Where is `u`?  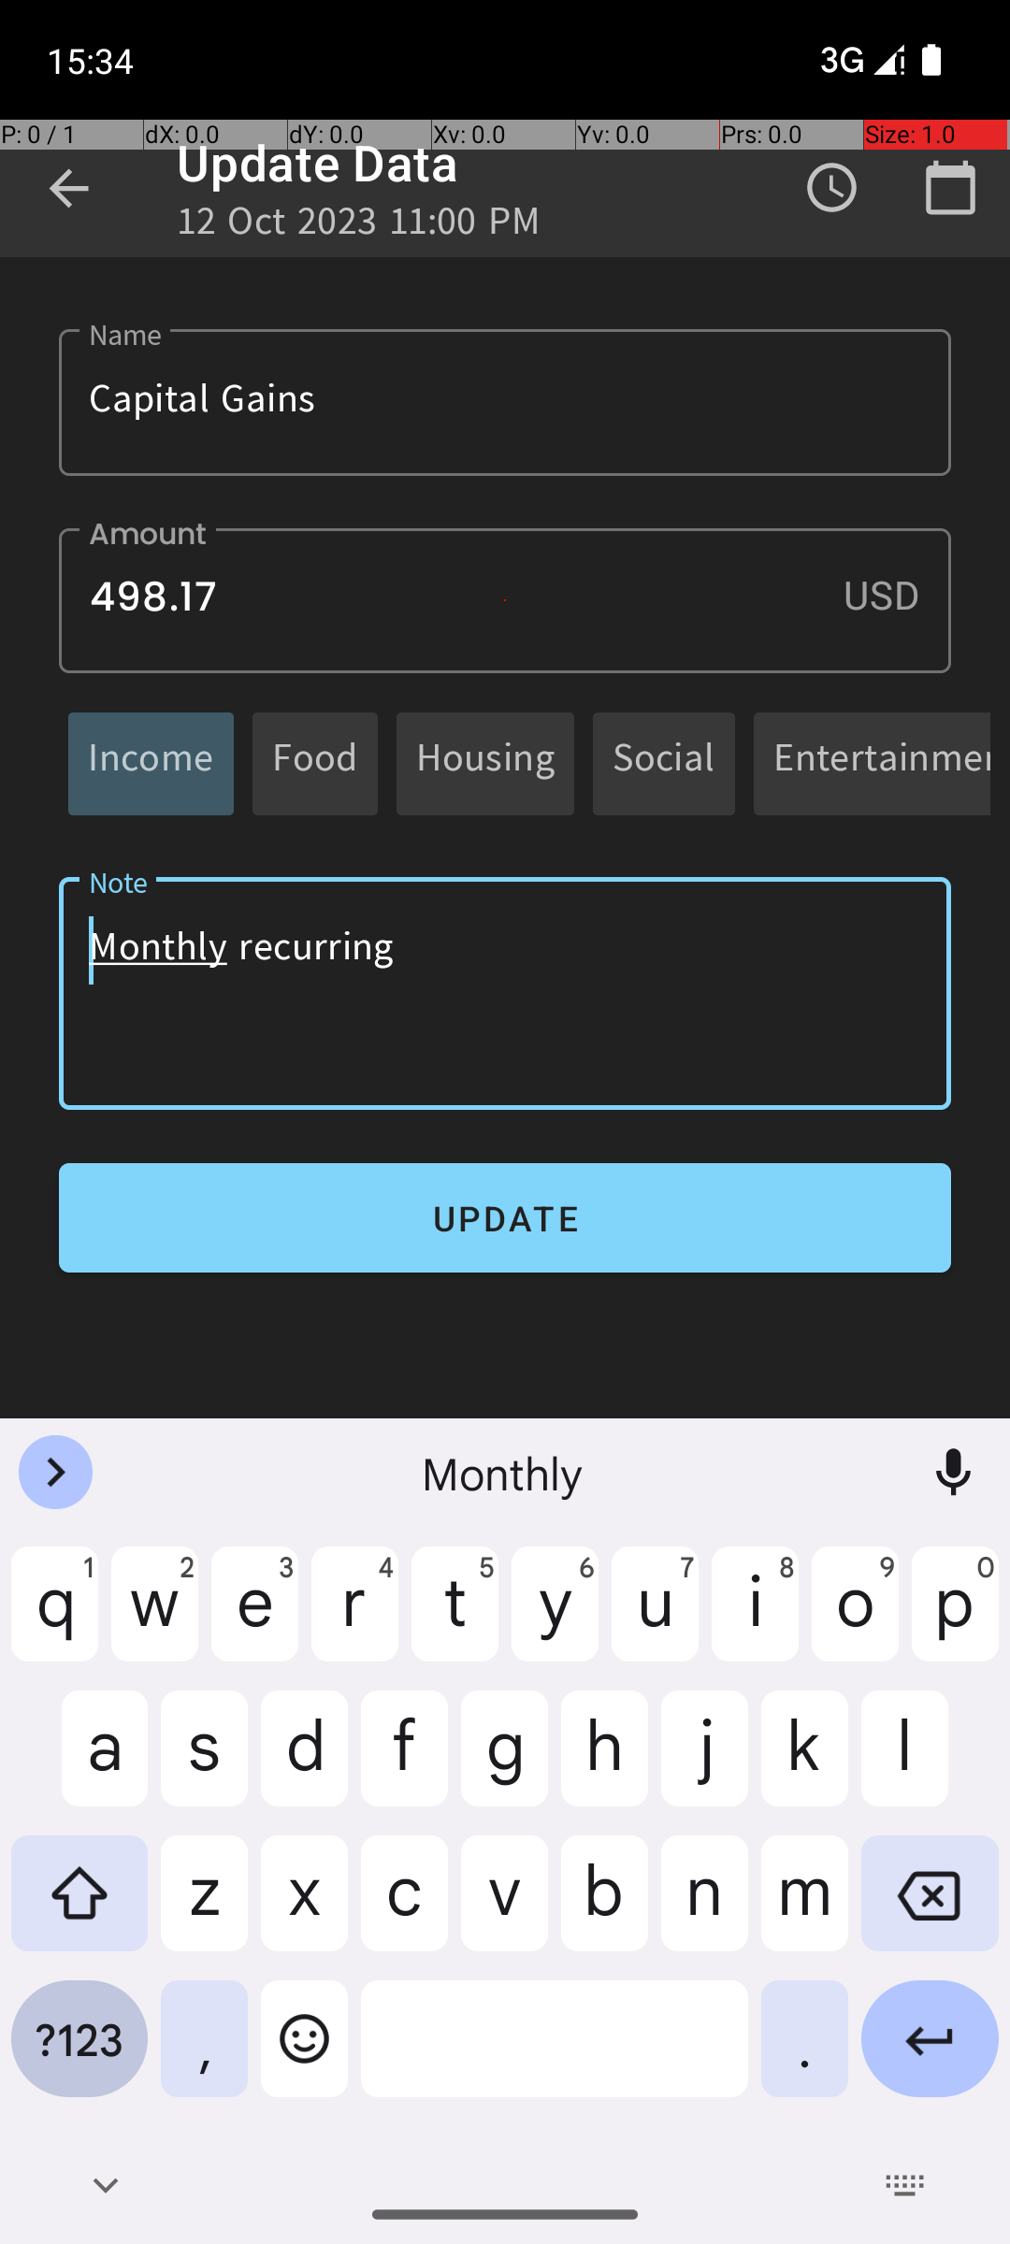
u is located at coordinates (655, 1618).